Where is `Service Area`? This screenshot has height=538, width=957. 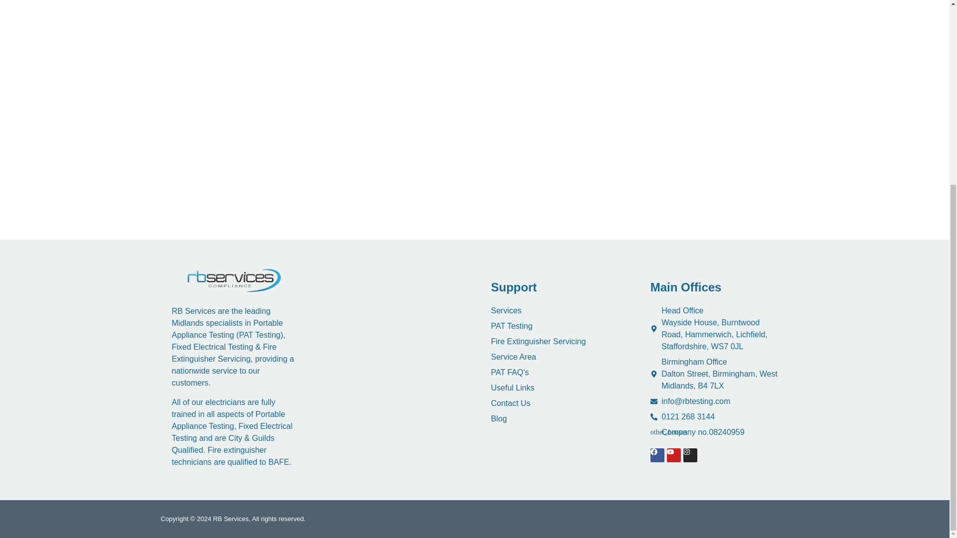
Service Area is located at coordinates (554, 357).